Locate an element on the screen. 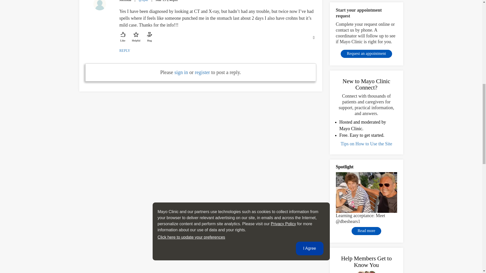 The height and width of the screenshot is (273, 486). Helpful is located at coordinates (136, 37).